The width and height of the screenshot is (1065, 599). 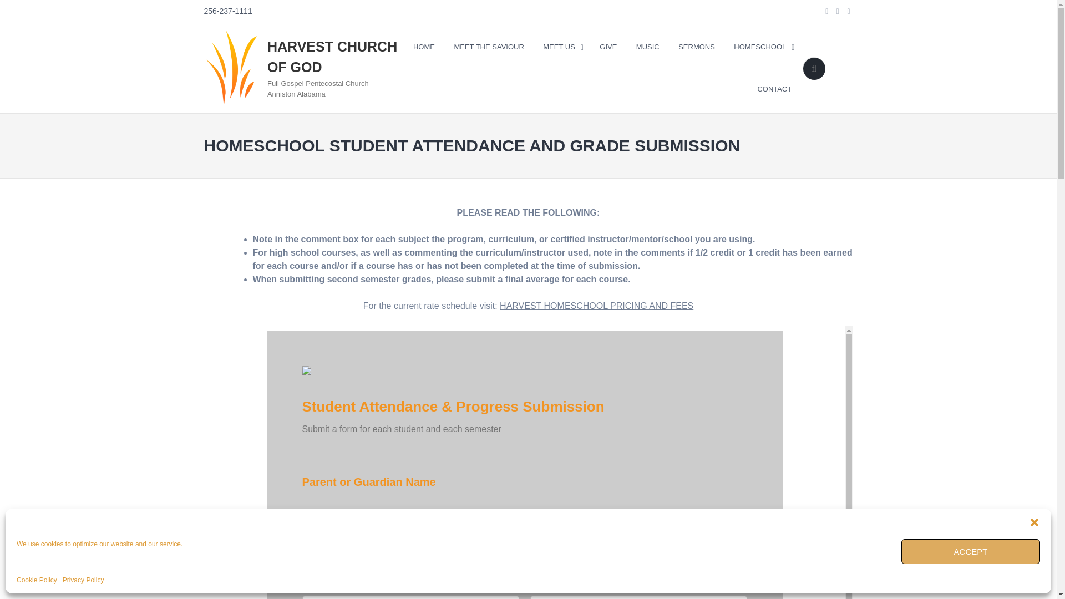 What do you see at coordinates (561, 47) in the screenshot?
I see `MEET US` at bounding box center [561, 47].